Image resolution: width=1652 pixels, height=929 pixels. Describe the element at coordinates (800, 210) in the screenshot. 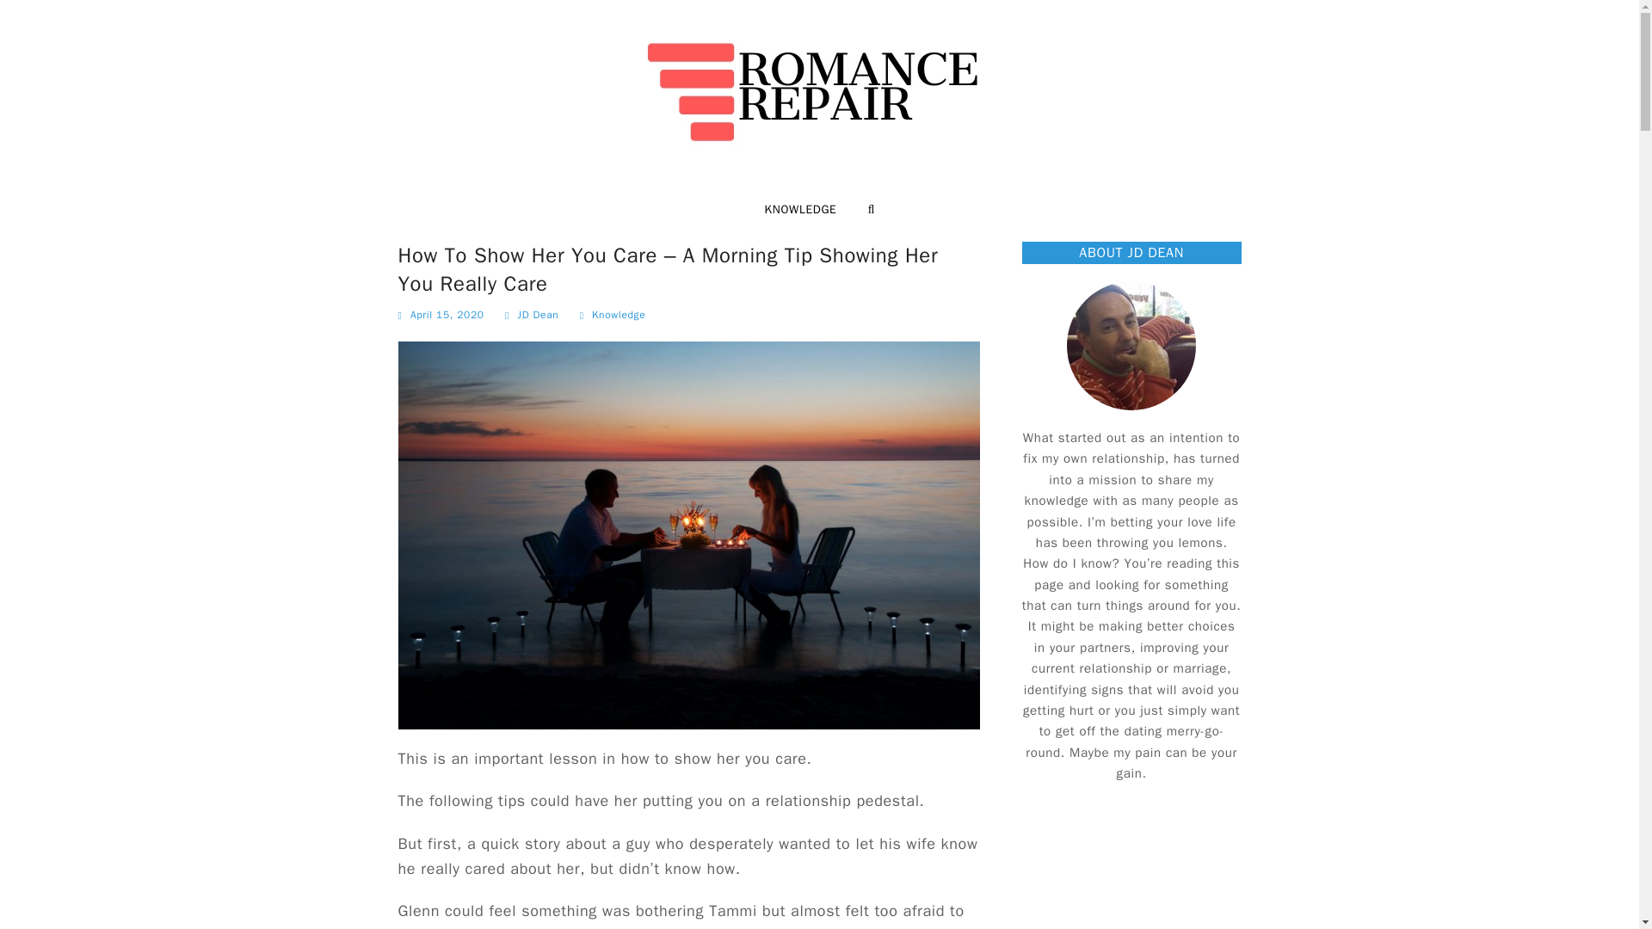

I see `KNOWLEDGE` at that location.